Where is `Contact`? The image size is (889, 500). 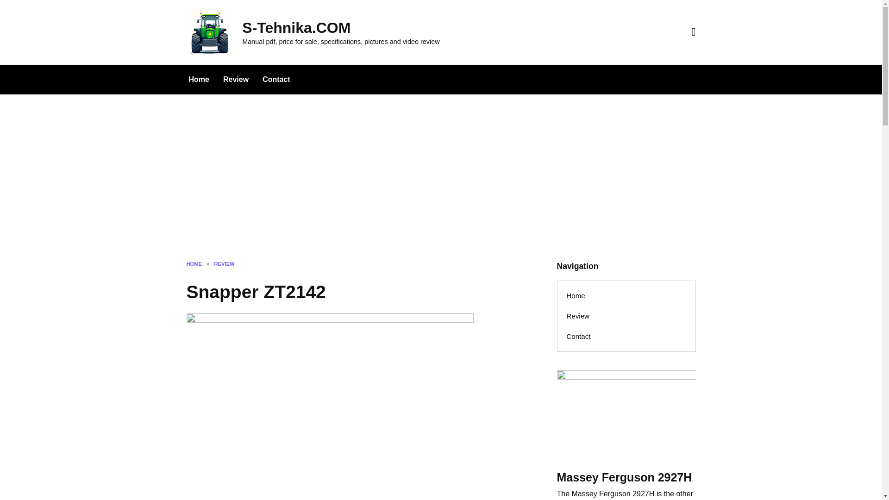 Contact is located at coordinates (276, 80).